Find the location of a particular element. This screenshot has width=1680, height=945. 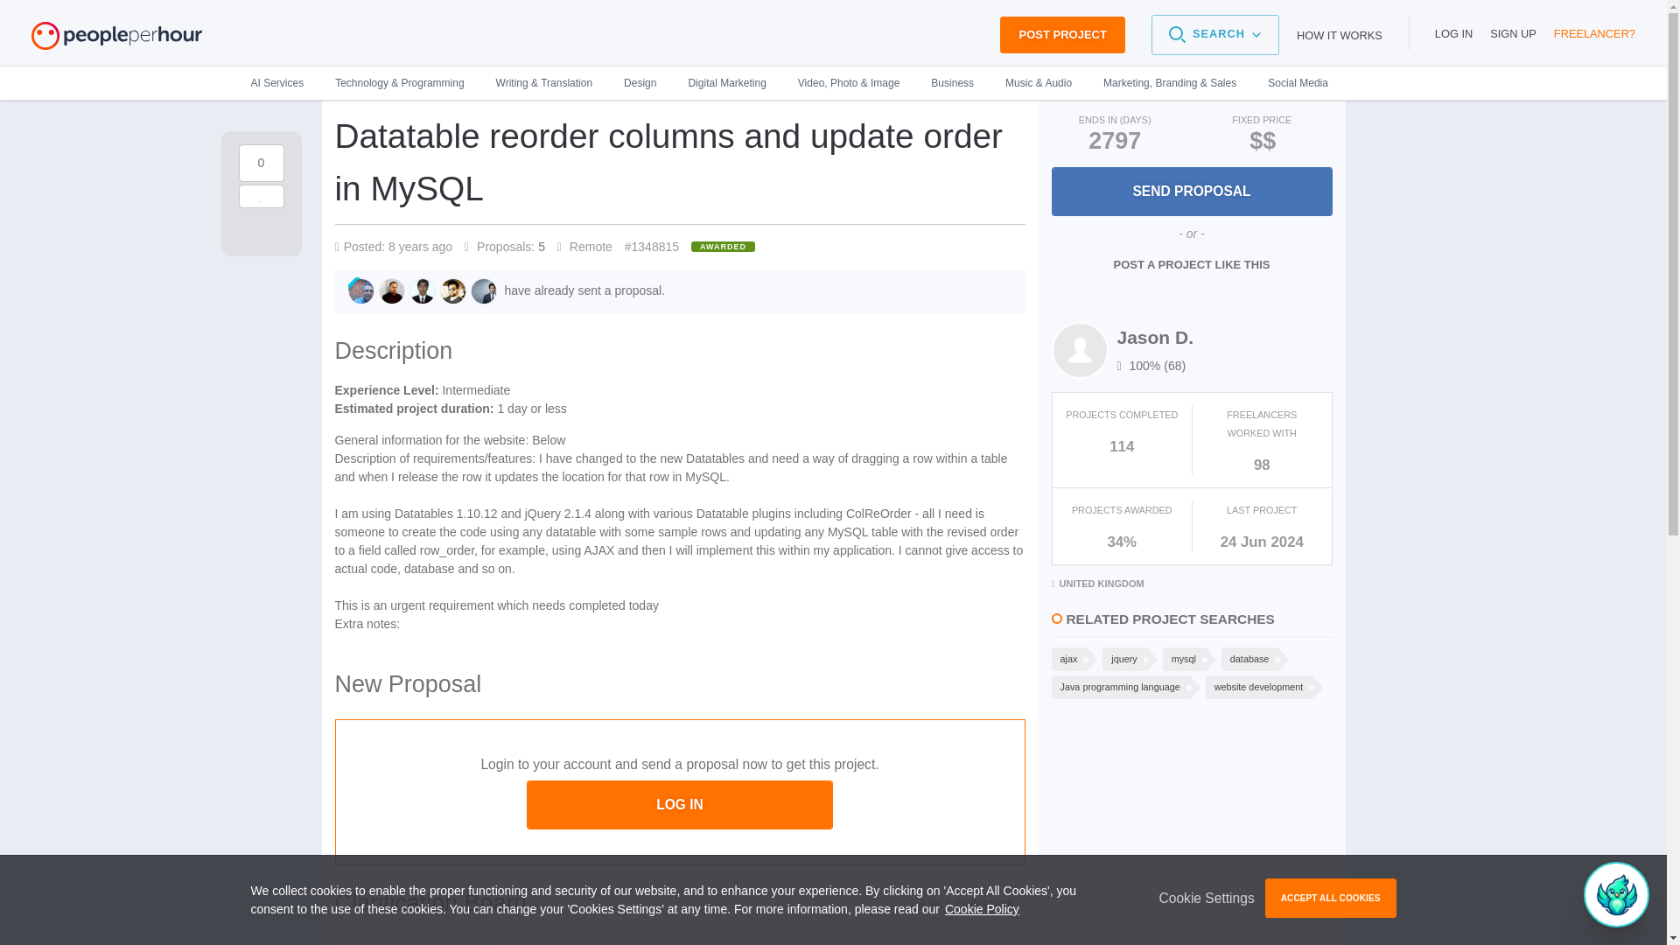

Become a freelancer is located at coordinates (1594, 33).